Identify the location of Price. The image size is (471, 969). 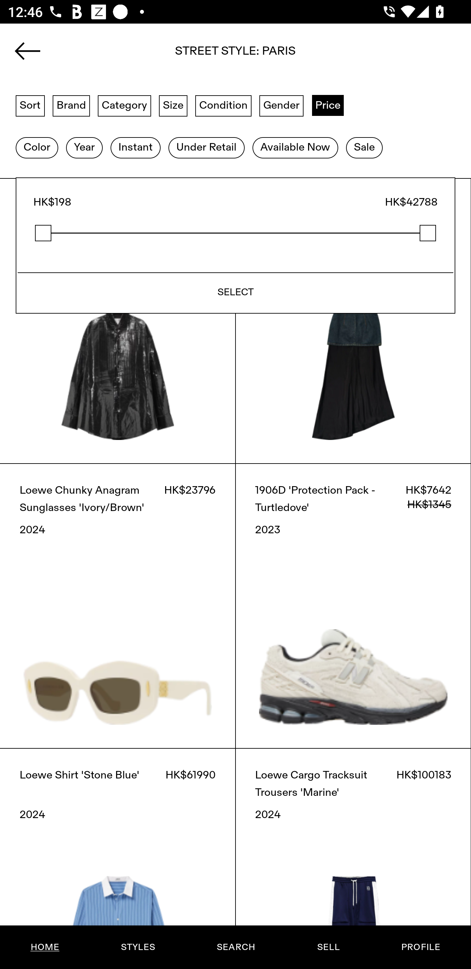
(328, 105).